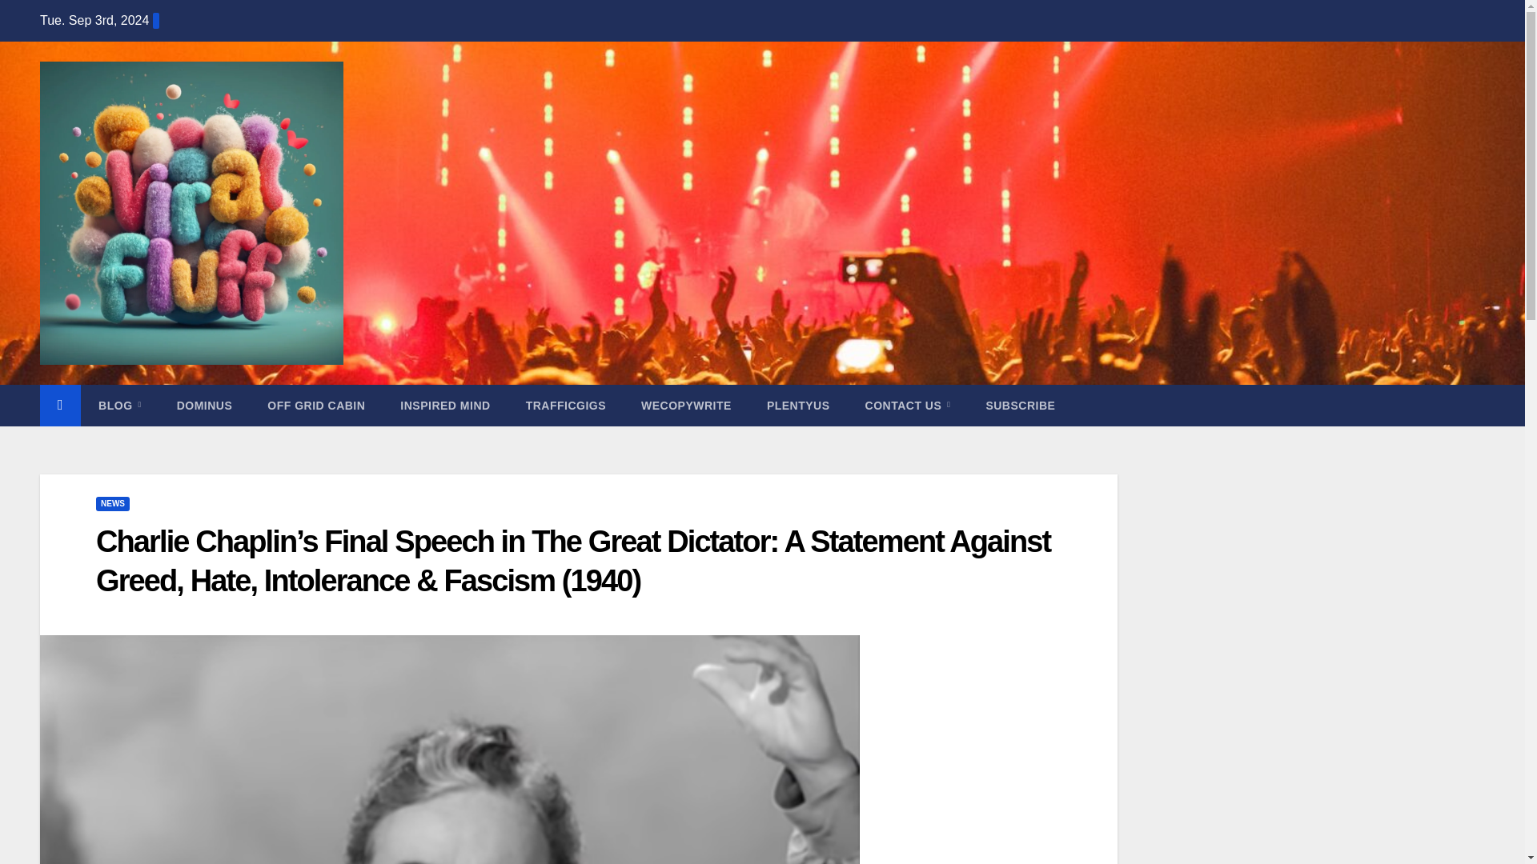 The image size is (1537, 864). What do you see at coordinates (315, 405) in the screenshot?
I see `OFF GRID CABIN` at bounding box center [315, 405].